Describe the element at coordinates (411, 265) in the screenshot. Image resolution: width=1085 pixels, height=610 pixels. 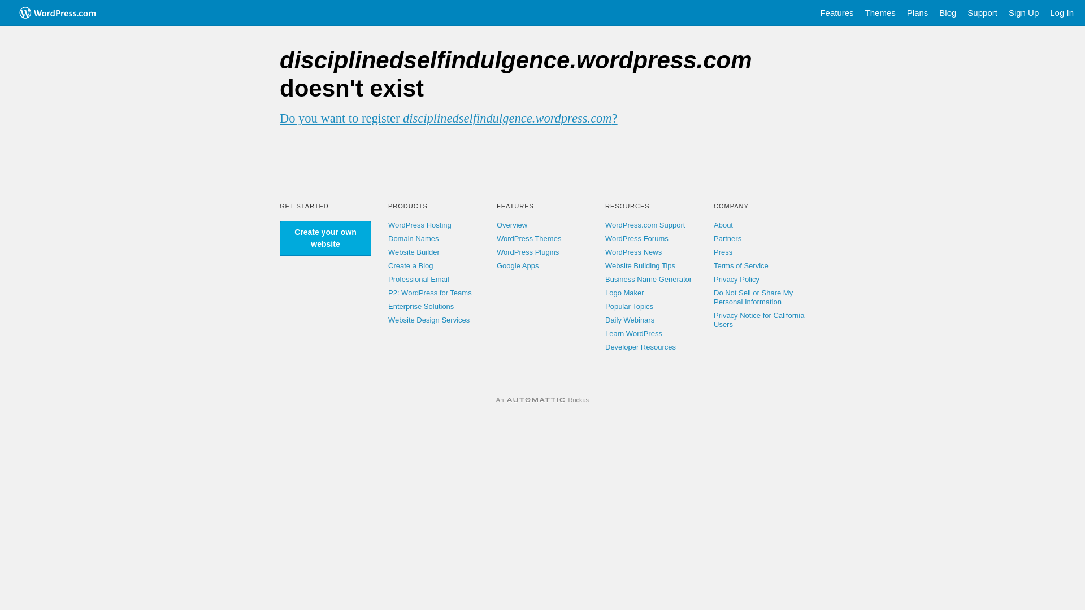
I see `Create a Blog` at that location.